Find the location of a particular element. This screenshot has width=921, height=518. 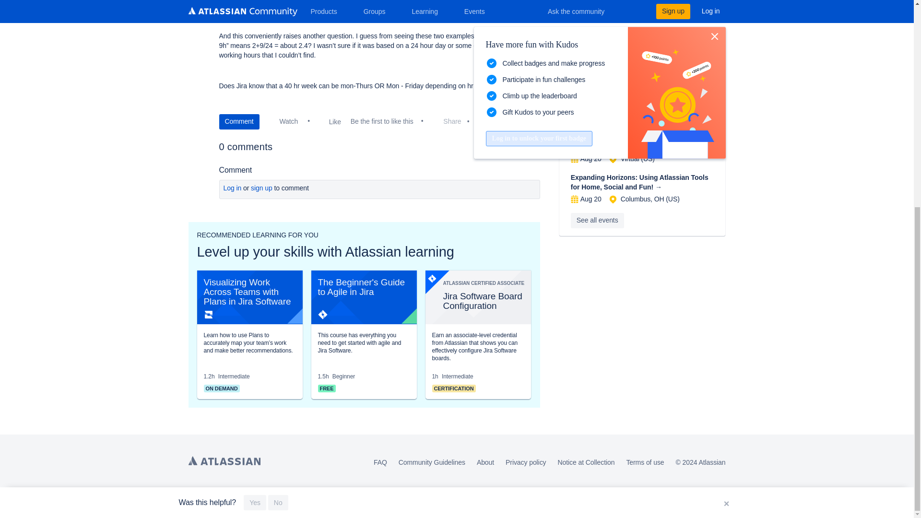

Jira Software is located at coordinates (322, 315).